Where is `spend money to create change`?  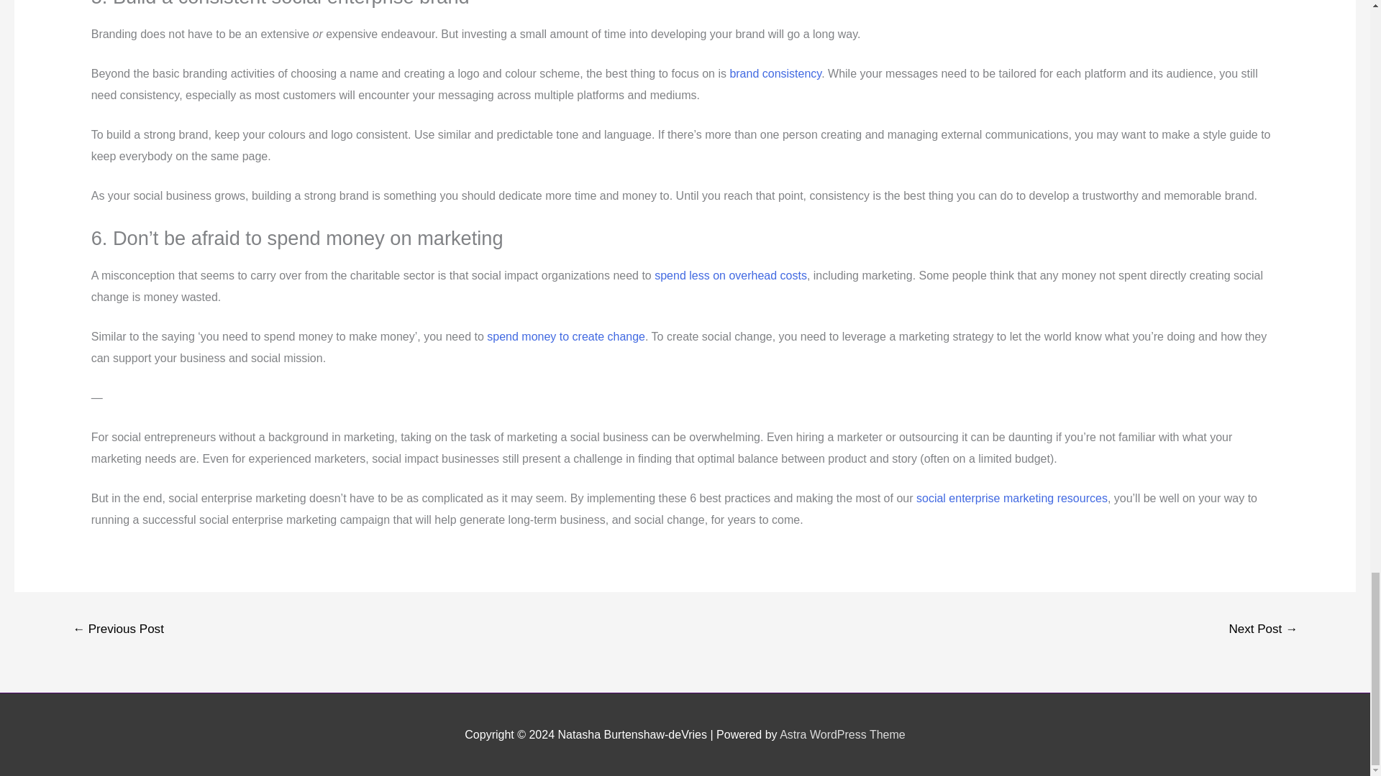 spend money to create change is located at coordinates (565, 336).